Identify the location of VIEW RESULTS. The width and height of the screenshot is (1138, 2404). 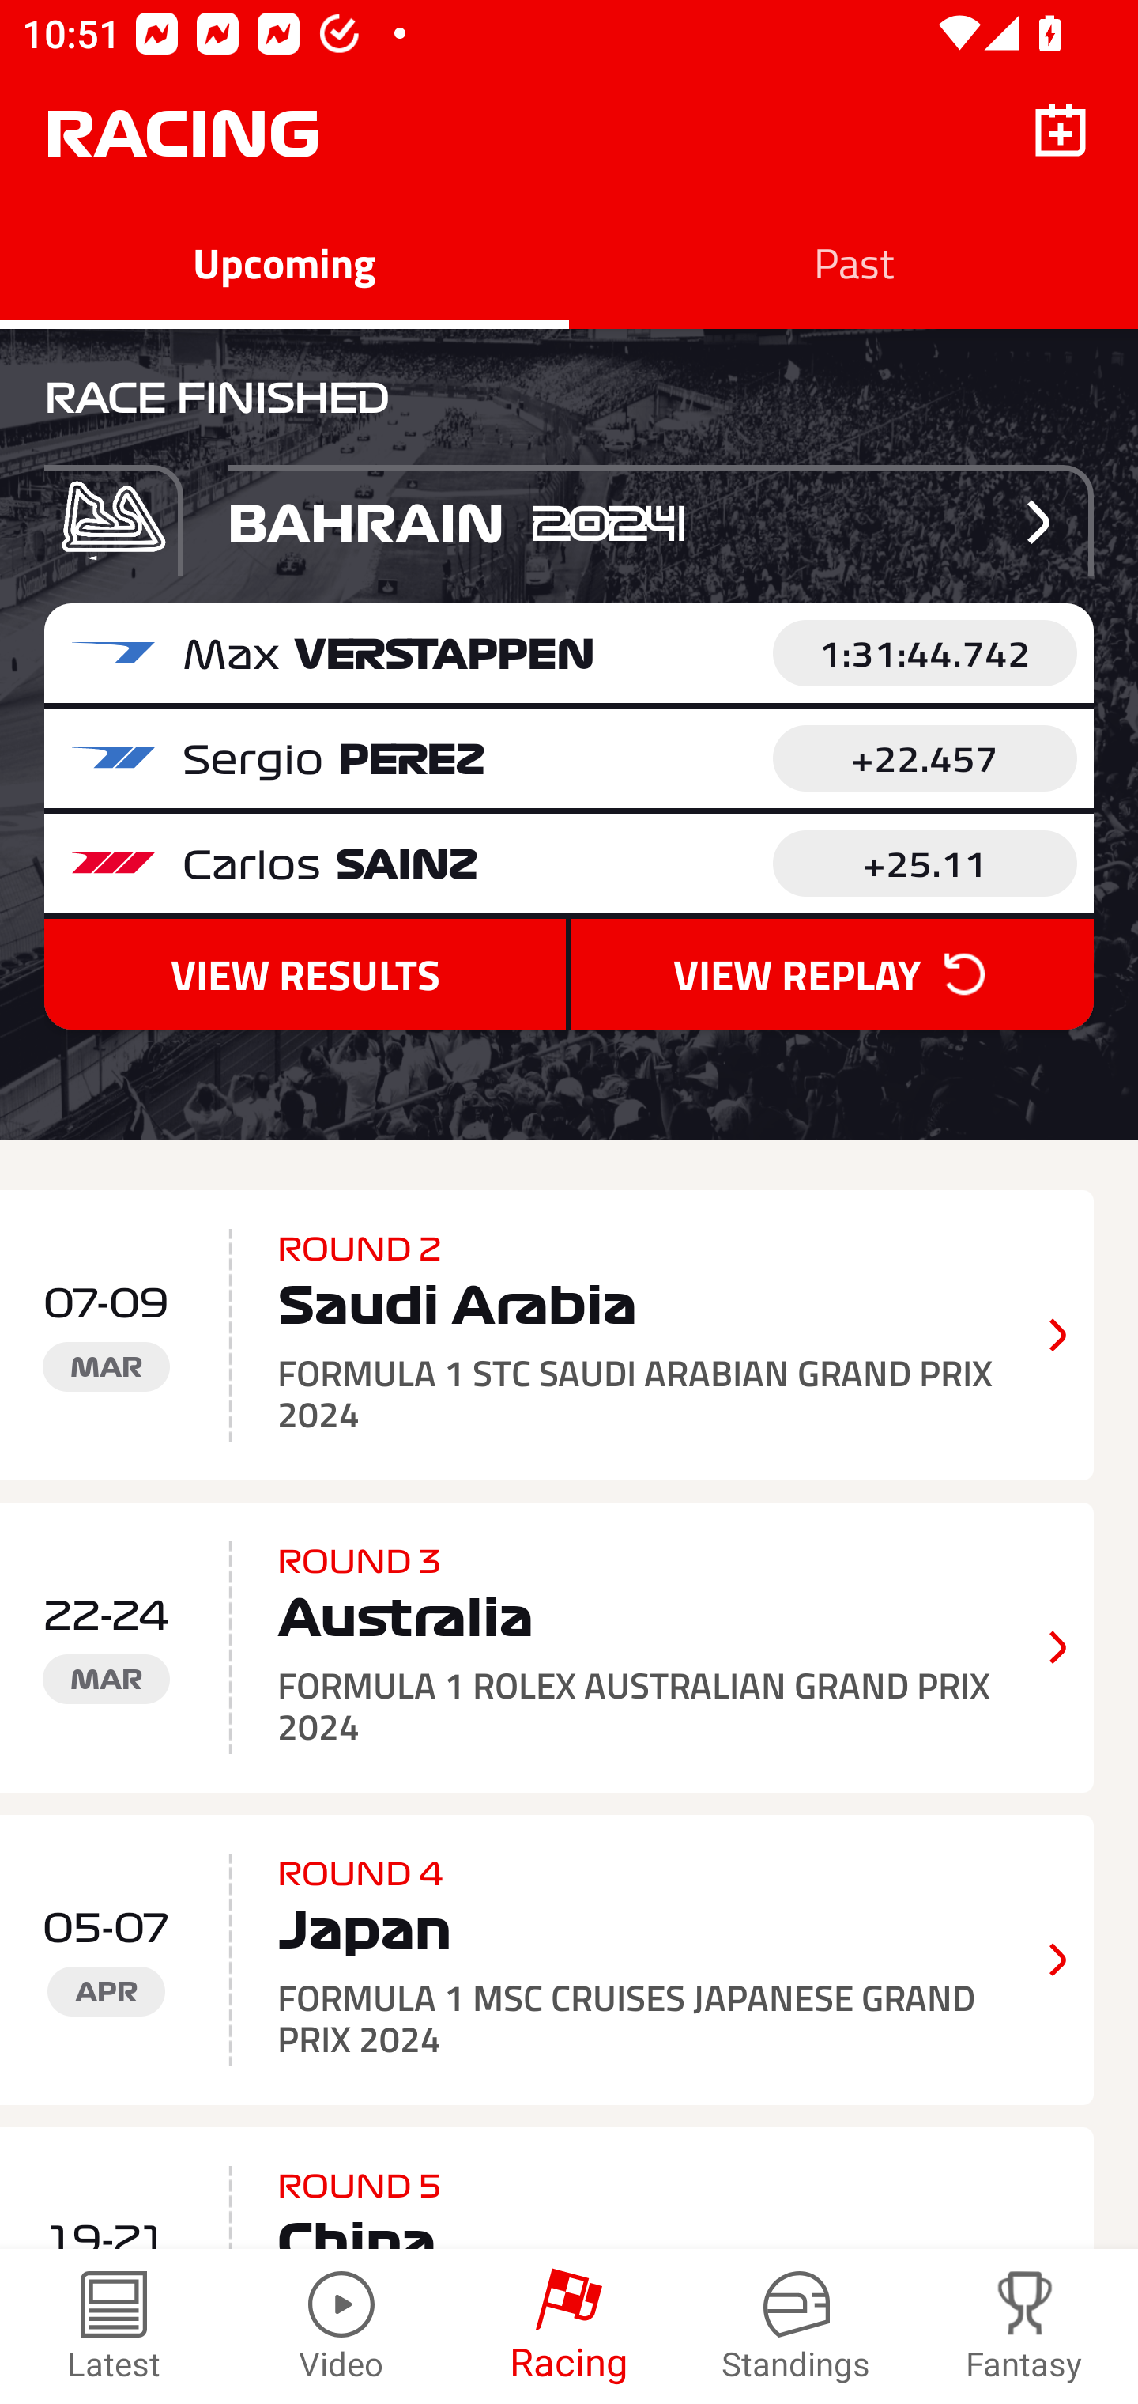
(305, 973).